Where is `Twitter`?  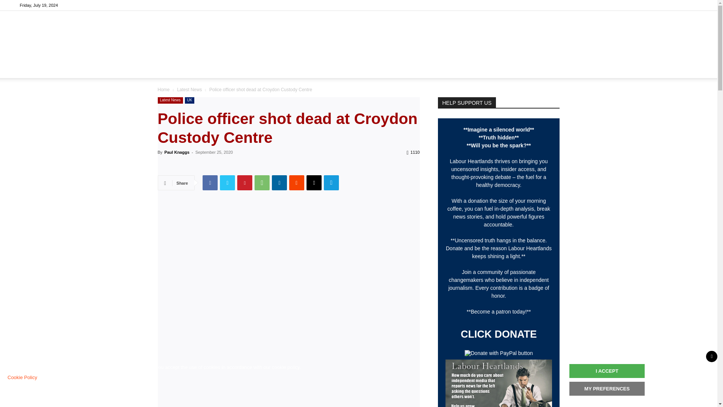 Twitter is located at coordinates (659, 69).